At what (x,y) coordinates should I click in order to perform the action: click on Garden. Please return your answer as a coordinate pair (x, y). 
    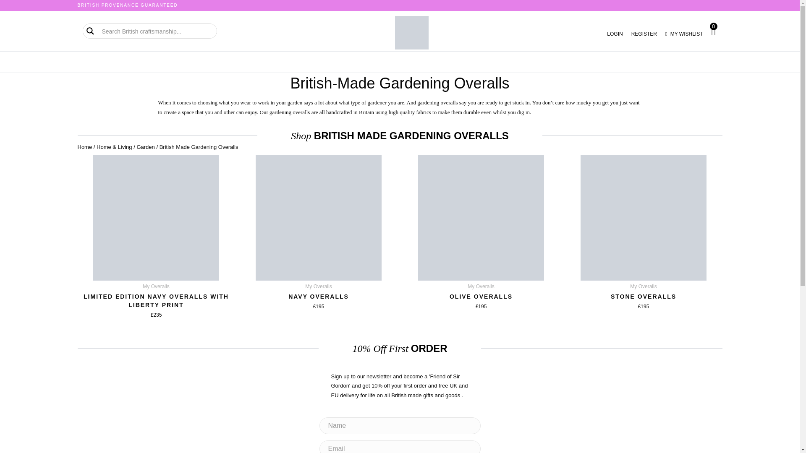
    Looking at the image, I should click on (145, 147).